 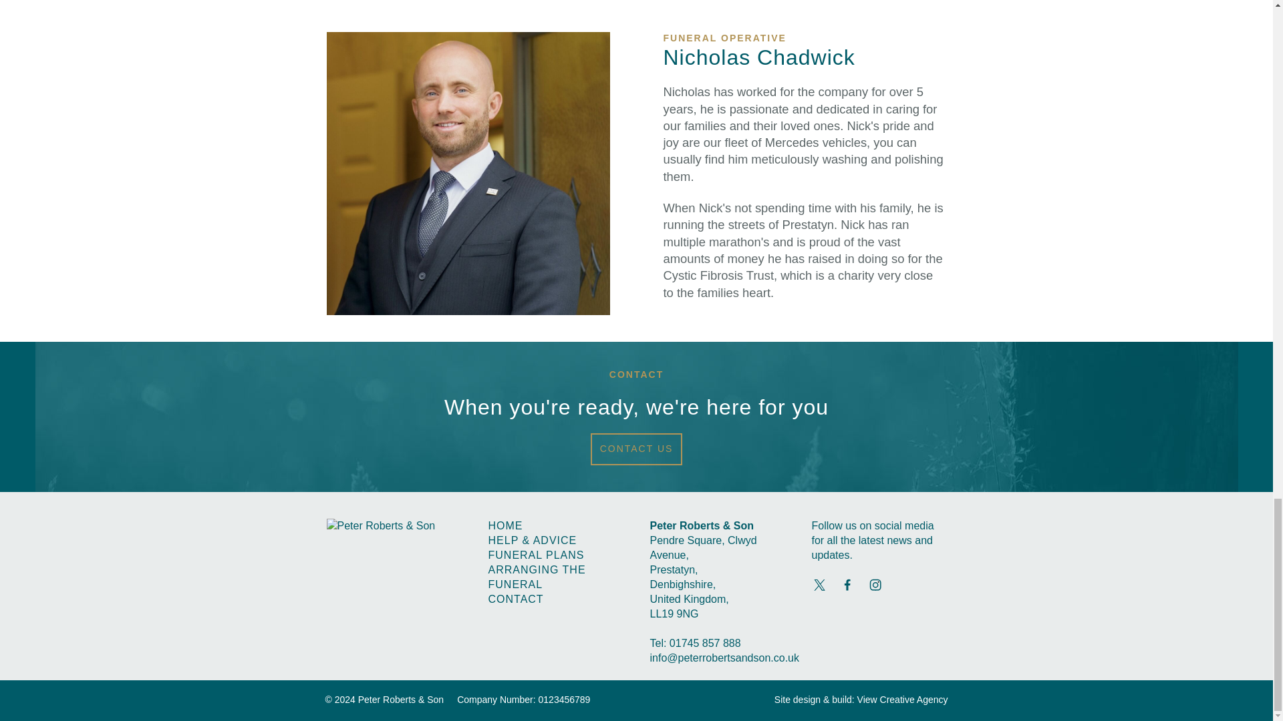 What do you see at coordinates (505, 525) in the screenshot?
I see `HOME` at bounding box center [505, 525].